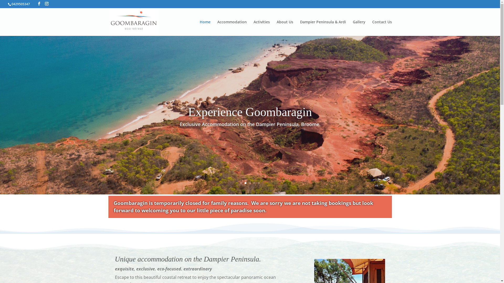 This screenshot has width=504, height=283. I want to click on Accommodation, so click(232, 28).